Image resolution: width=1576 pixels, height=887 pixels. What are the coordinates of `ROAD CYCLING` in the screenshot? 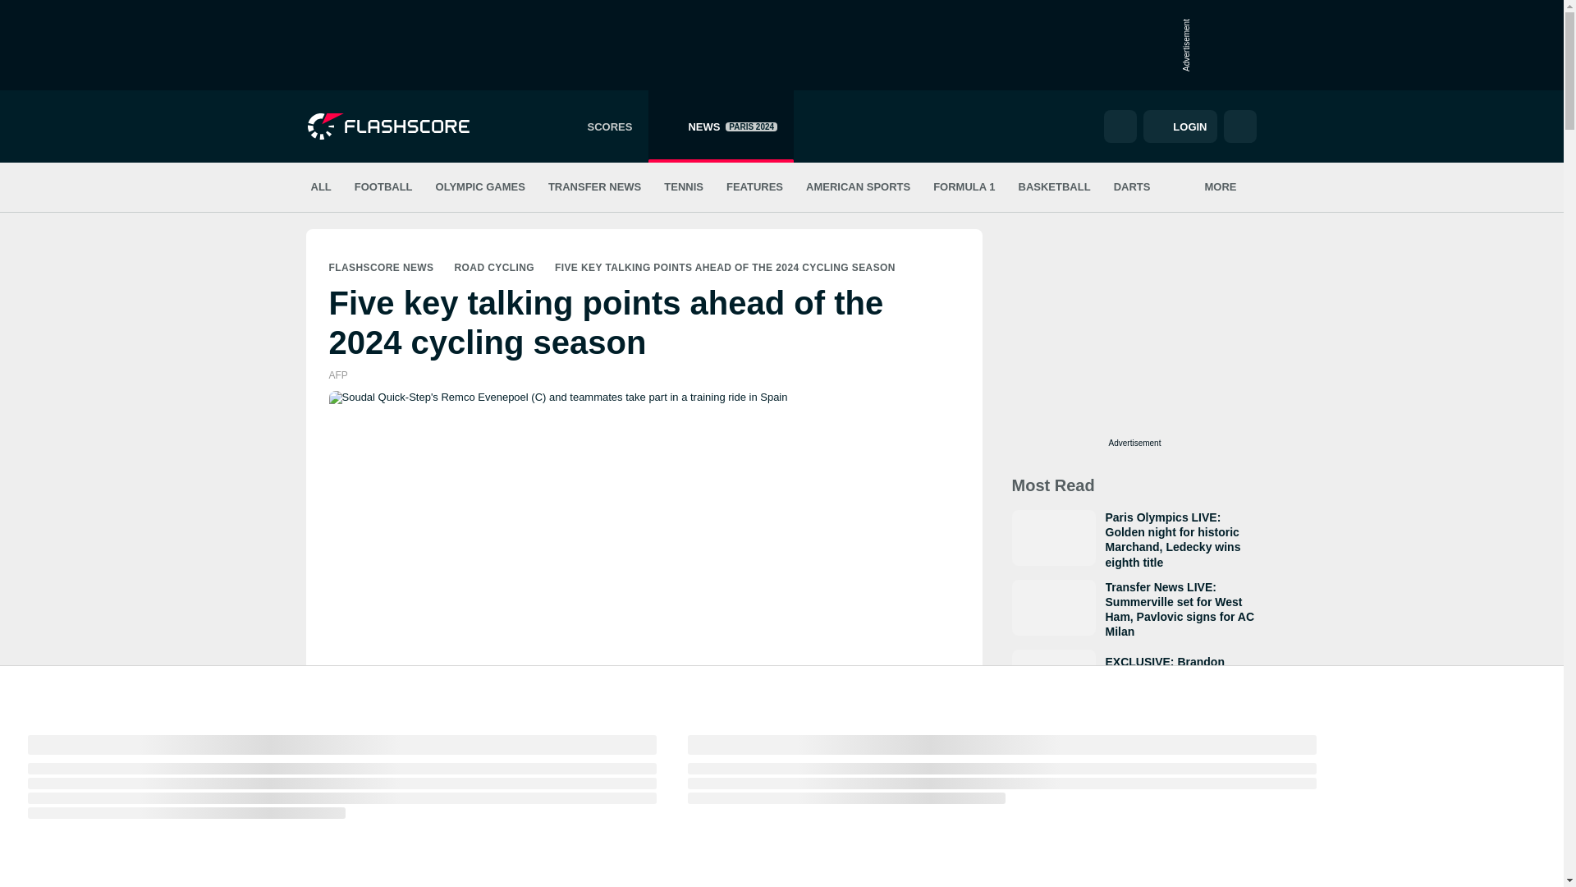 It's located at (480, 187).